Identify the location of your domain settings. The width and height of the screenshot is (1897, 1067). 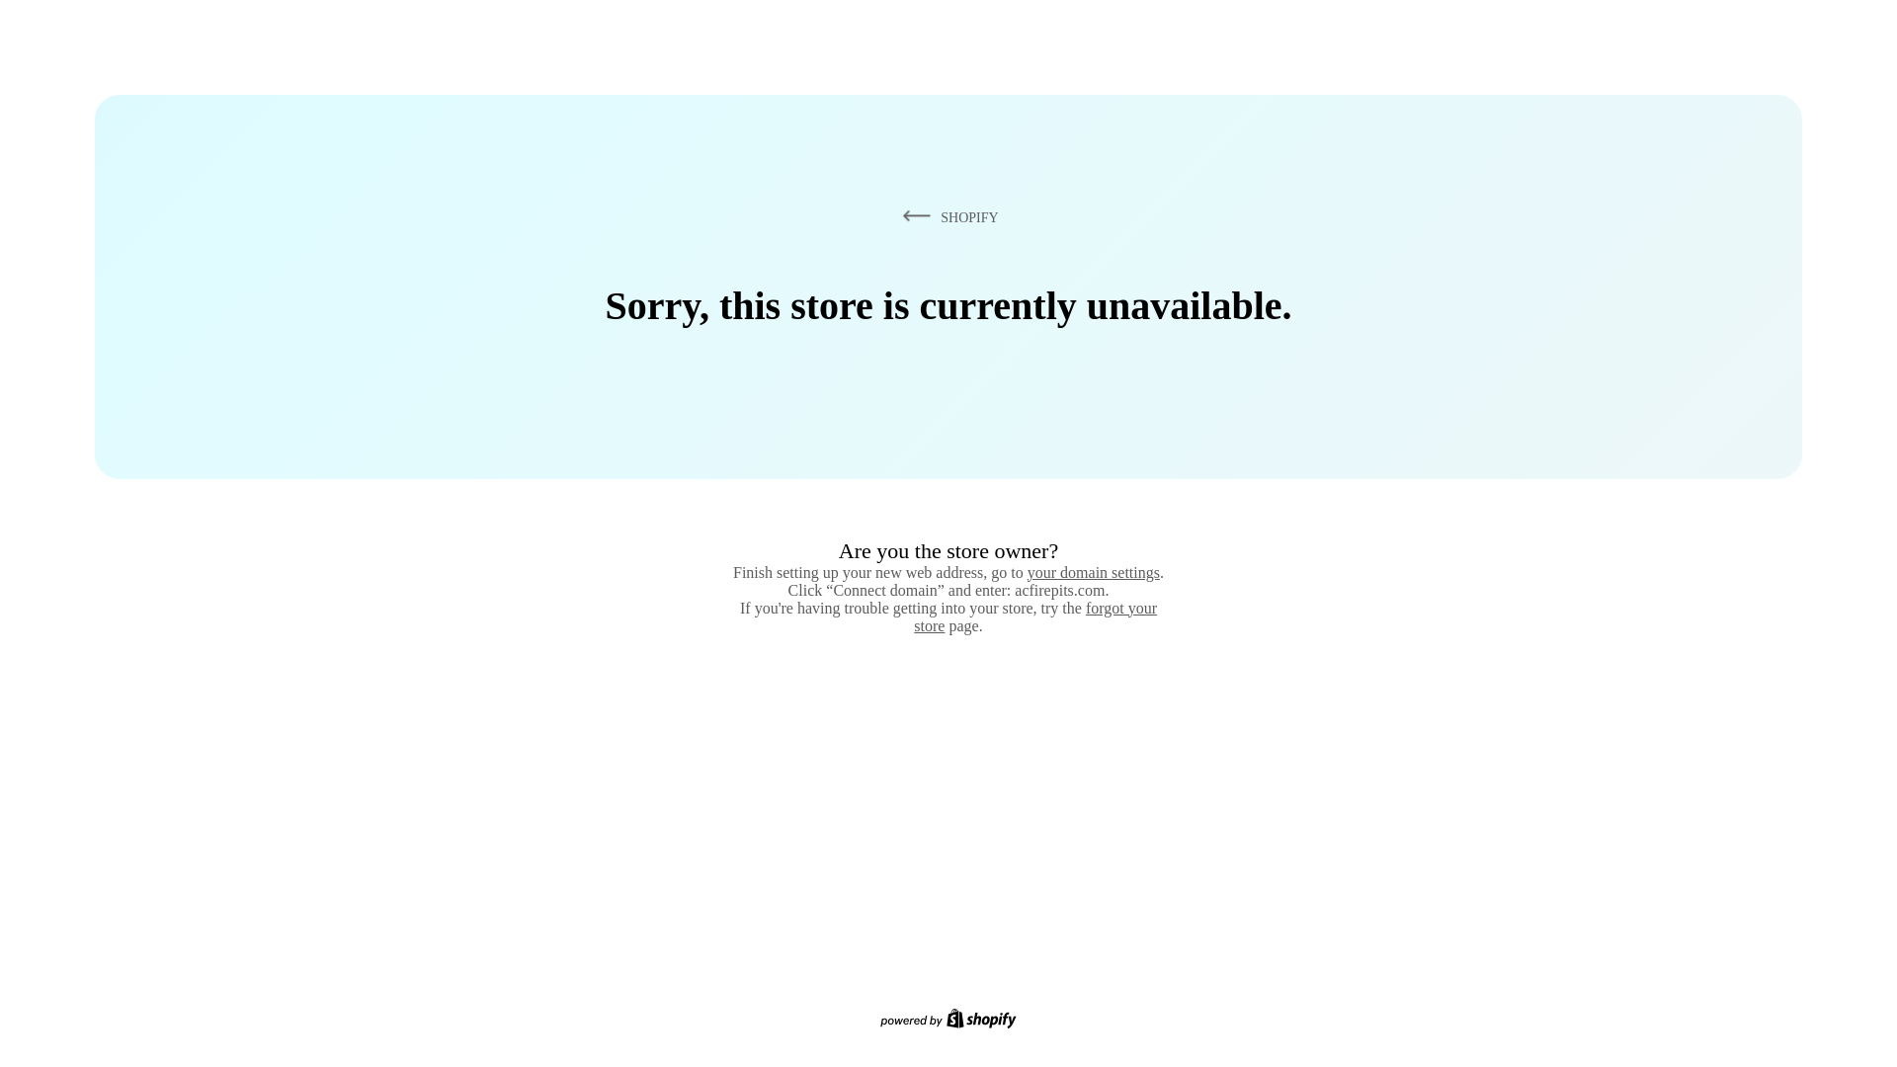
(1093, 572).